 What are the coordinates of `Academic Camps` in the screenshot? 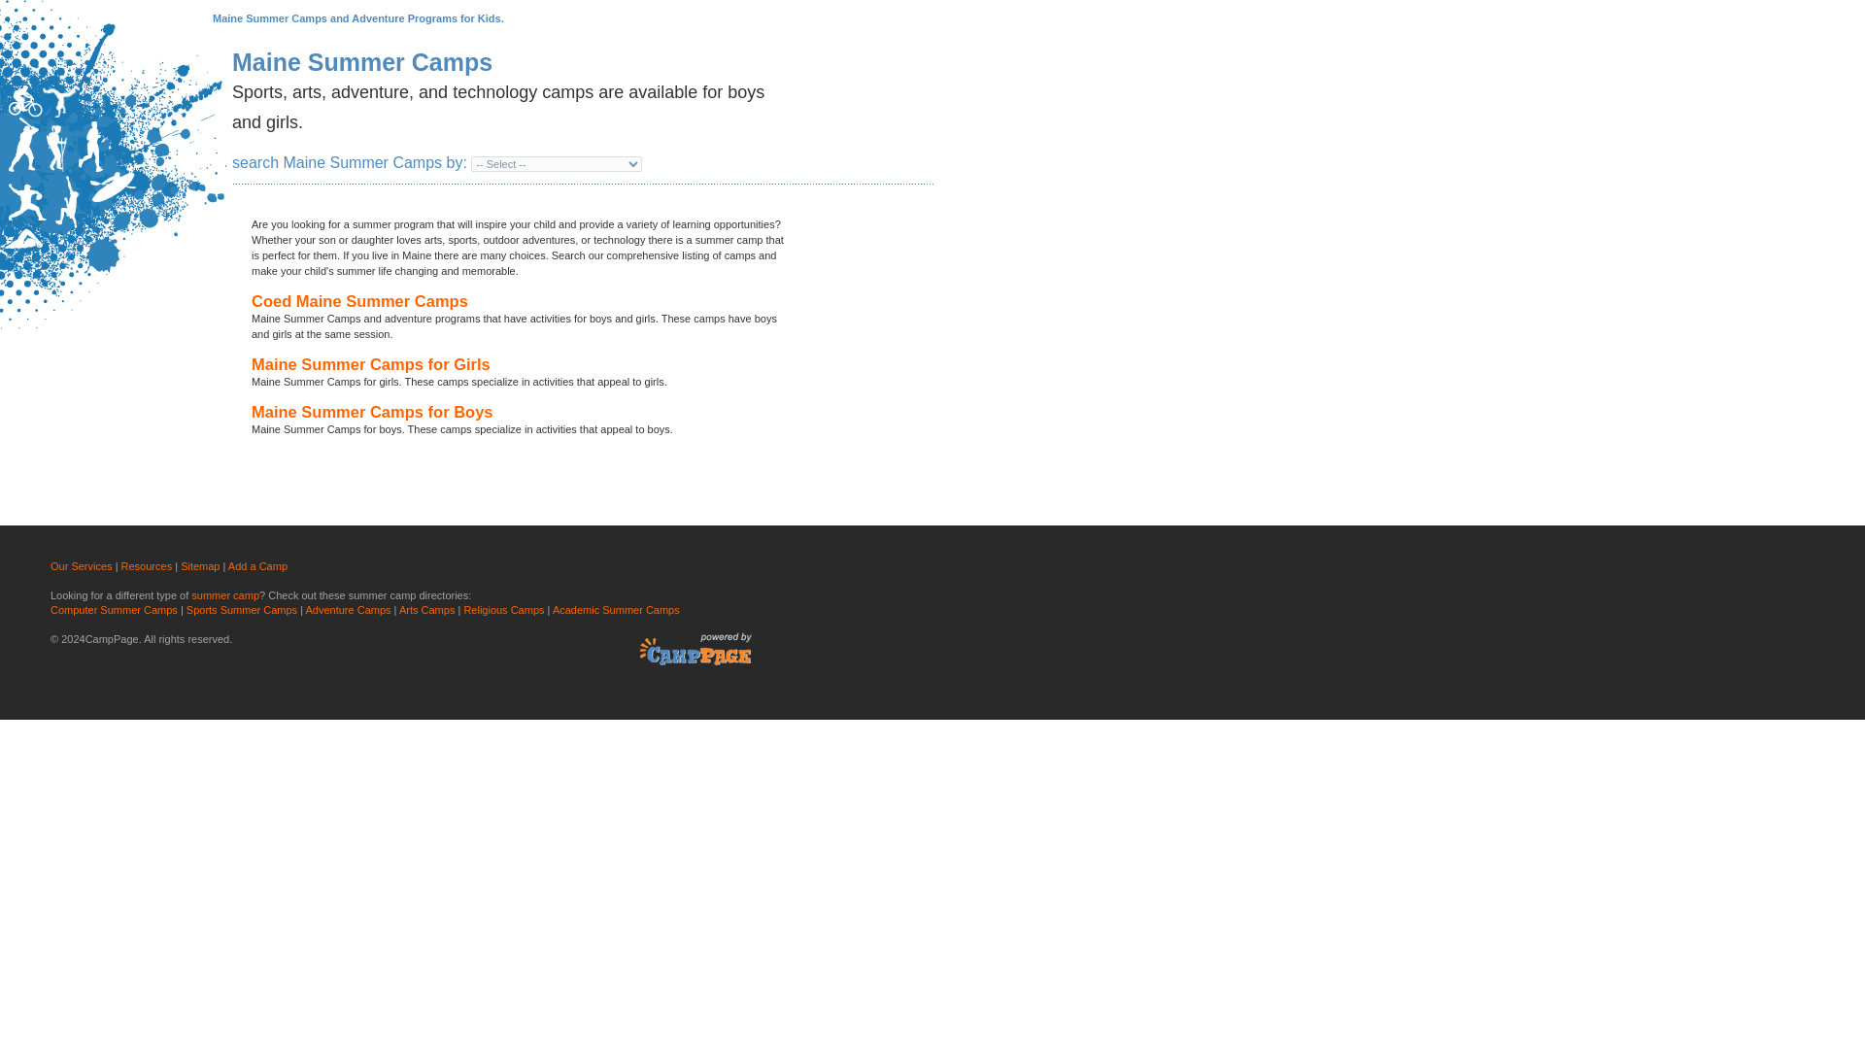 It's located at (616, 610).